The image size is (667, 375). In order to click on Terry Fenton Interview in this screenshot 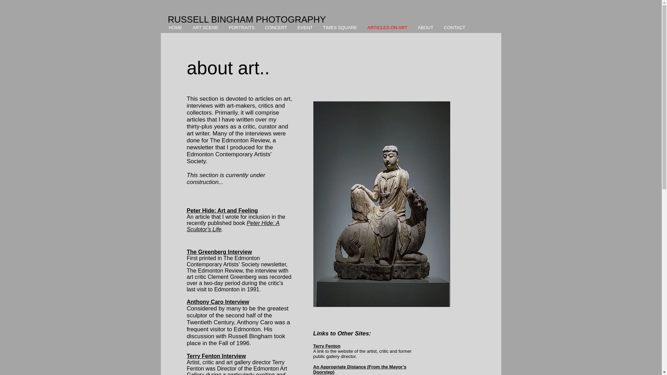, I will do `click(216, 356)`.